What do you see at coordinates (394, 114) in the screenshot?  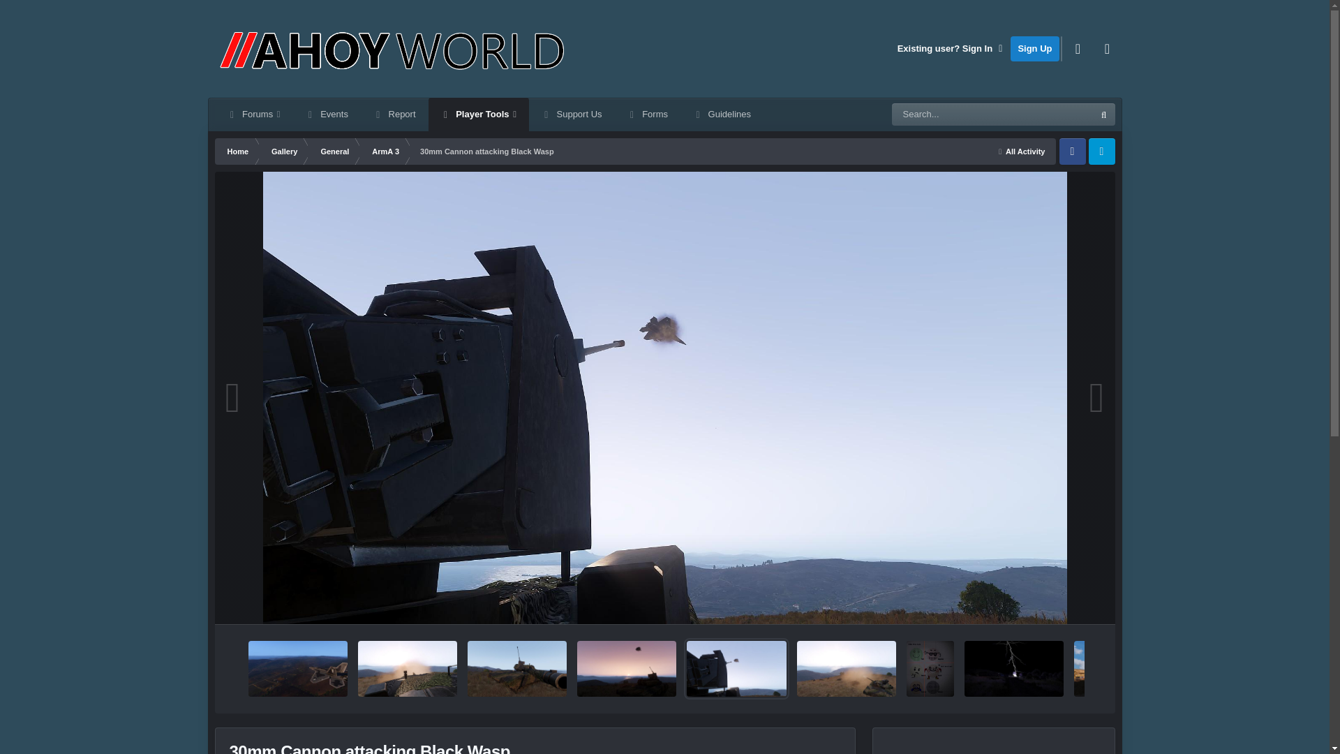 I see `Report` at bounding box center [394, 114].